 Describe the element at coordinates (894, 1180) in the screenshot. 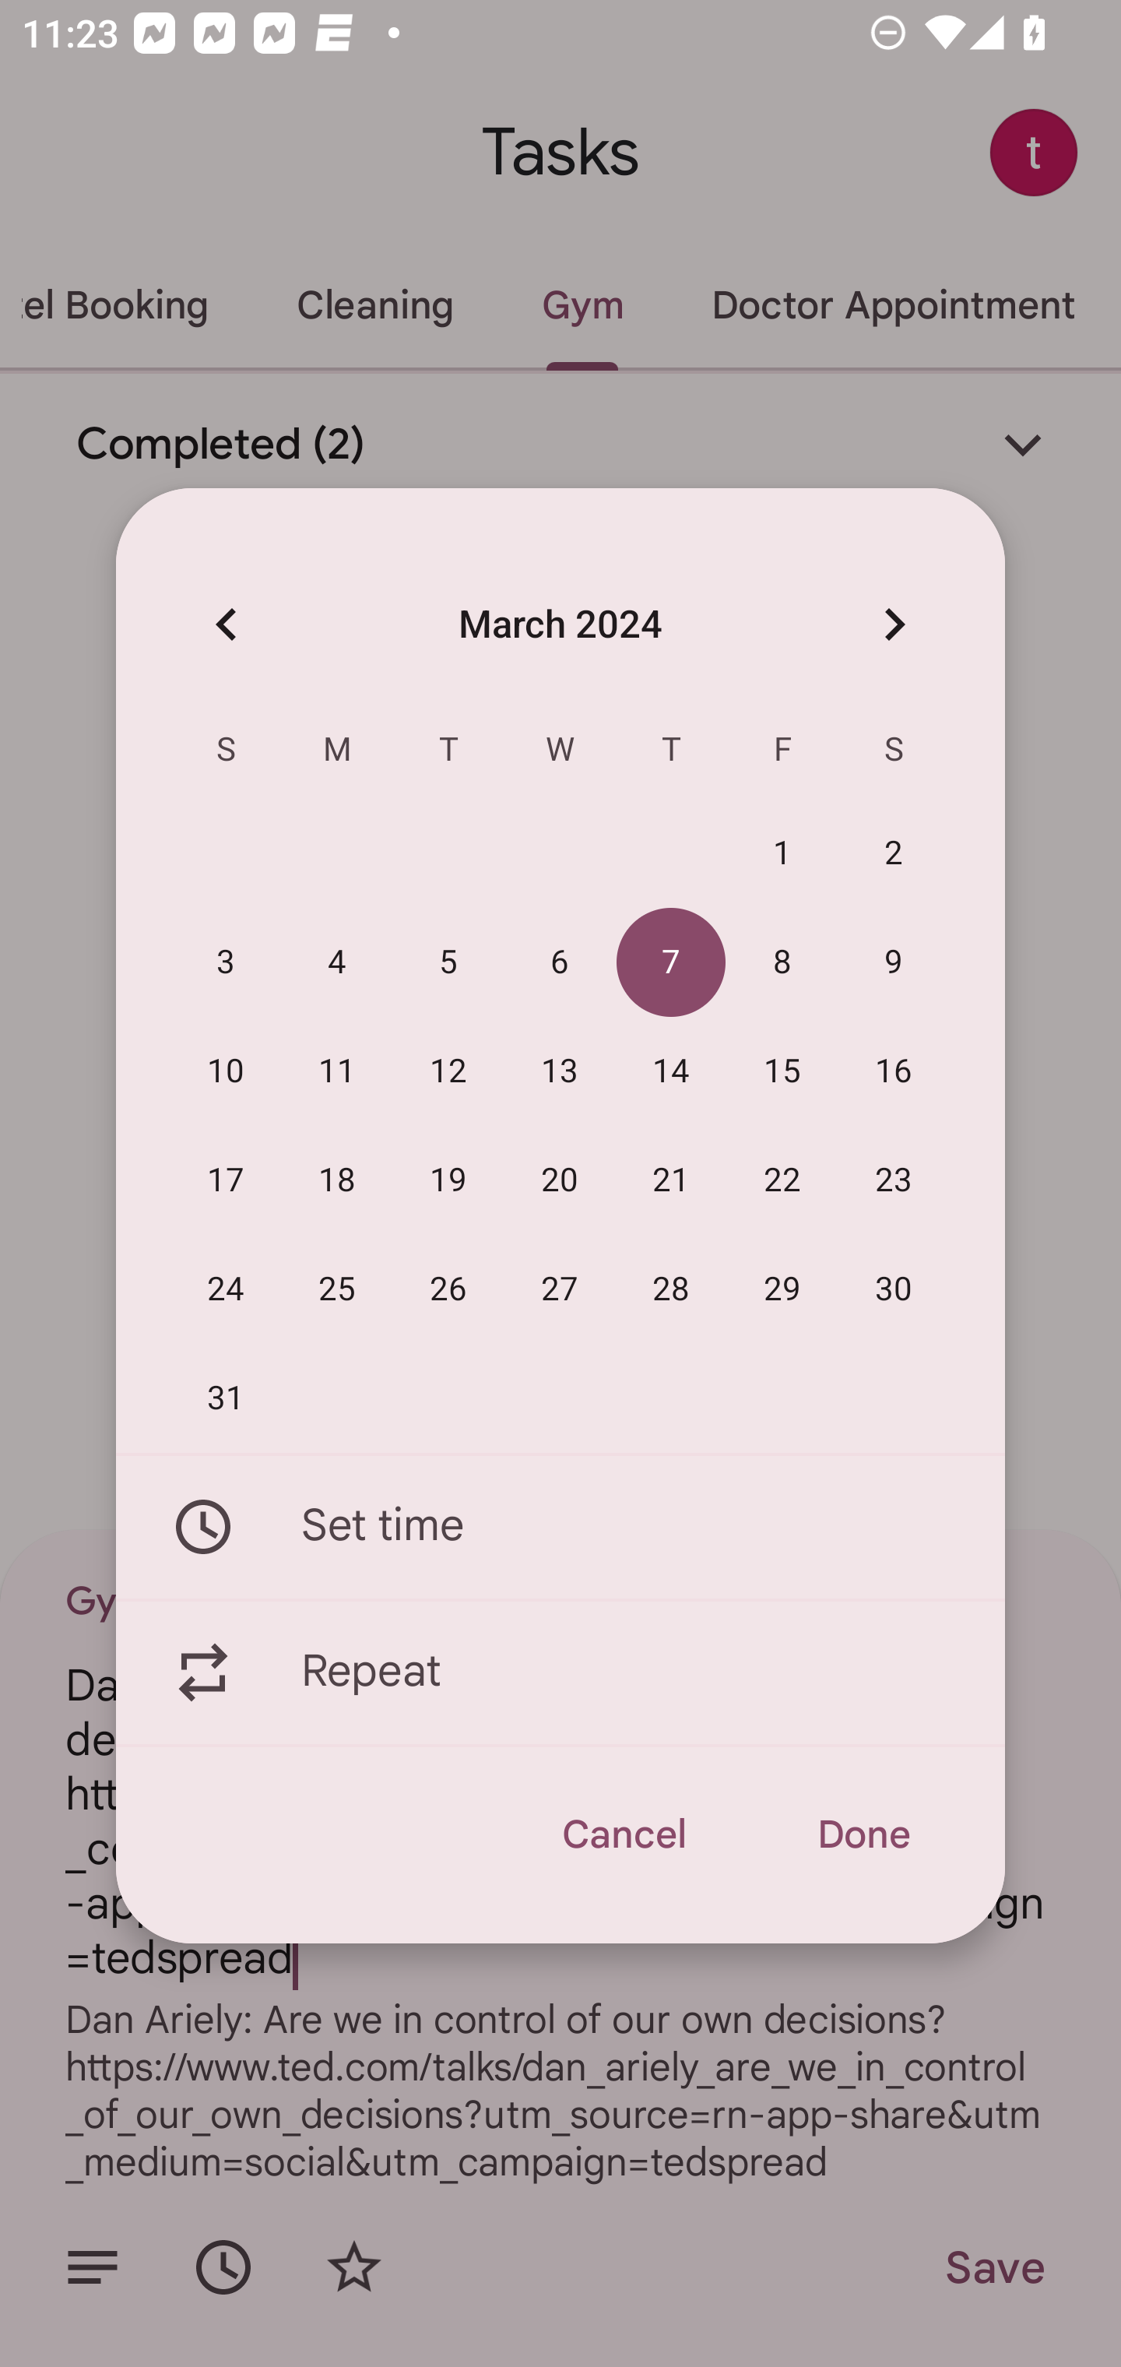

I see `23 23 March 2024` at that location.